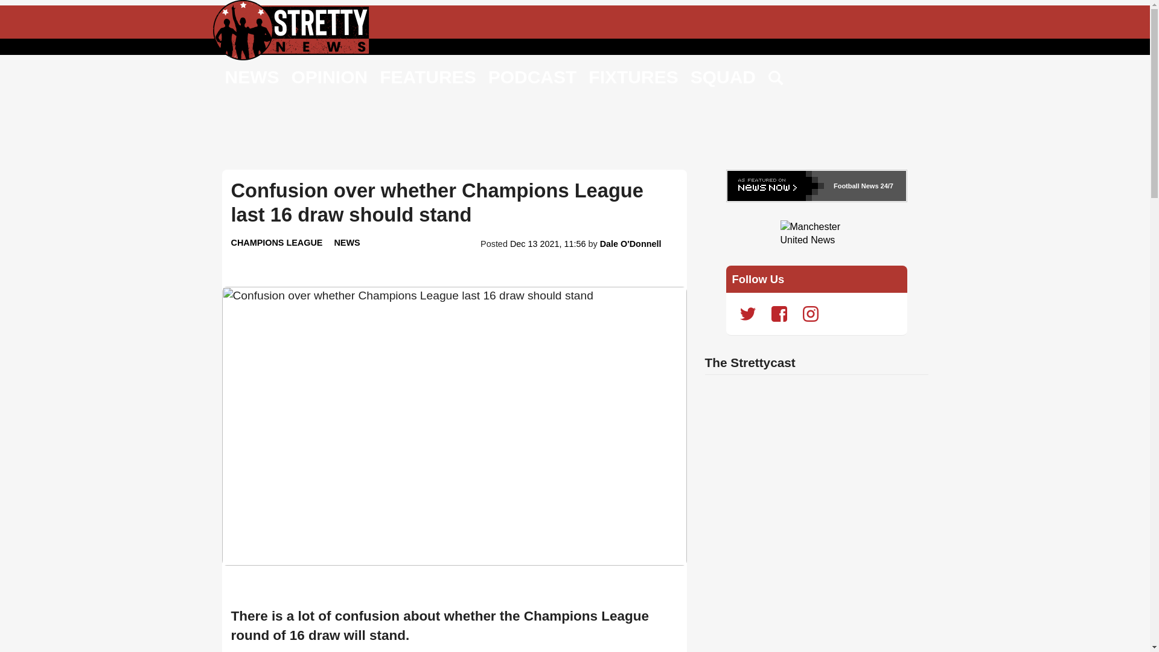 The image size is (1159, 652). What do you see at coordinates (346, 243) in the screenshot?
I see `NEWS` at bounding box center [346, 243].